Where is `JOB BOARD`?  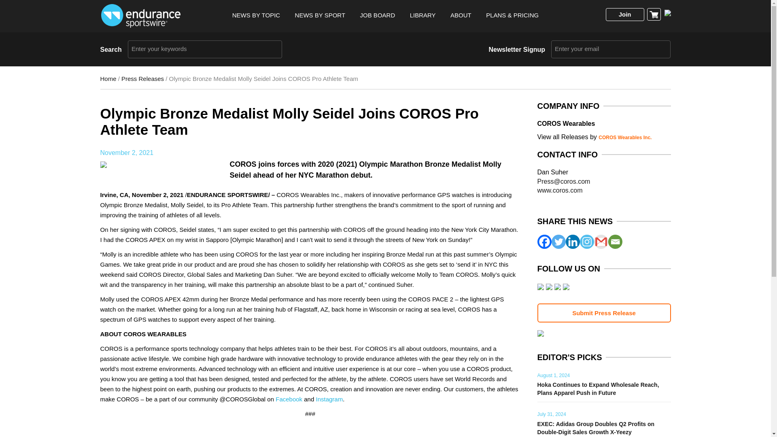
JOB BOARD is located at coordinates (378, 15).